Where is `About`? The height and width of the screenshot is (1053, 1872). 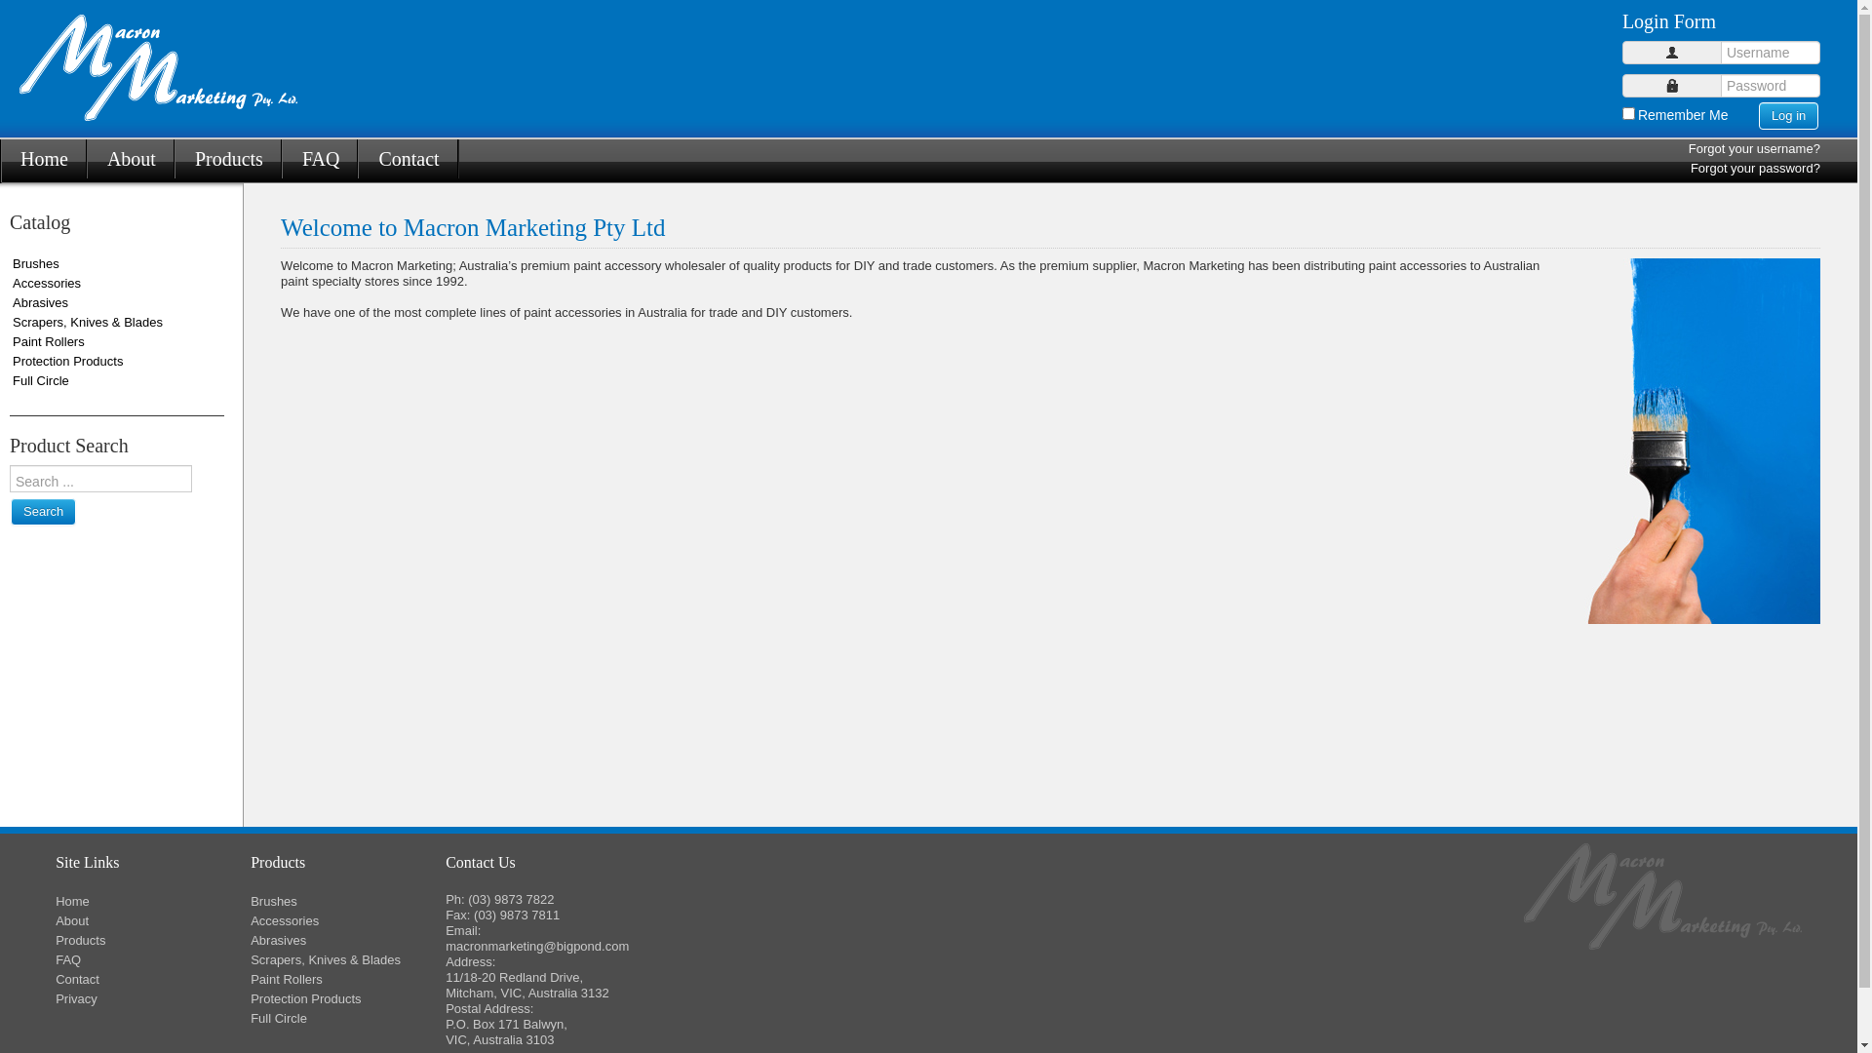
About is located at coordinates (153, 921).